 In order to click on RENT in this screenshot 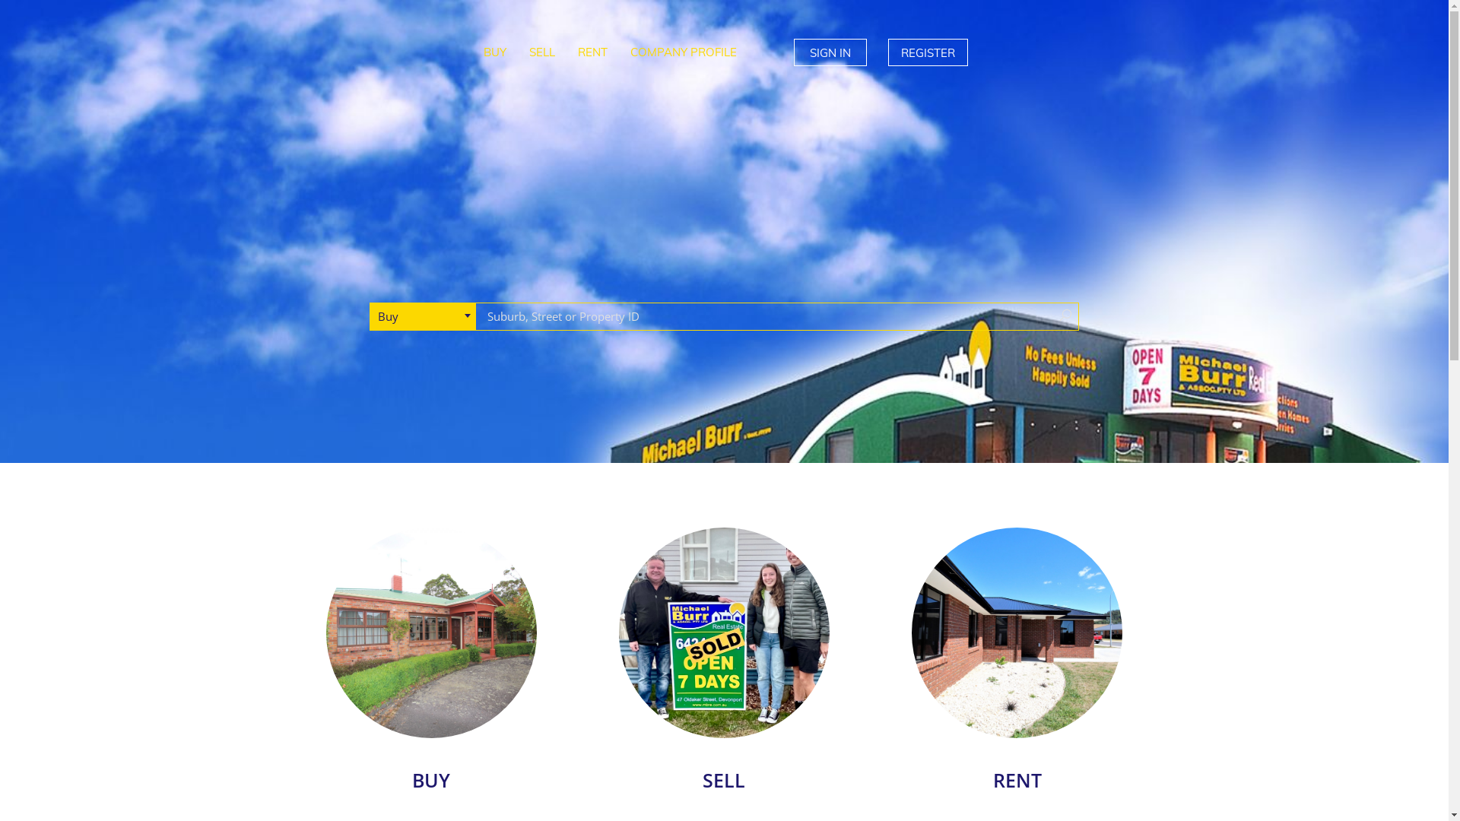, I will do `click(592, 52)`.